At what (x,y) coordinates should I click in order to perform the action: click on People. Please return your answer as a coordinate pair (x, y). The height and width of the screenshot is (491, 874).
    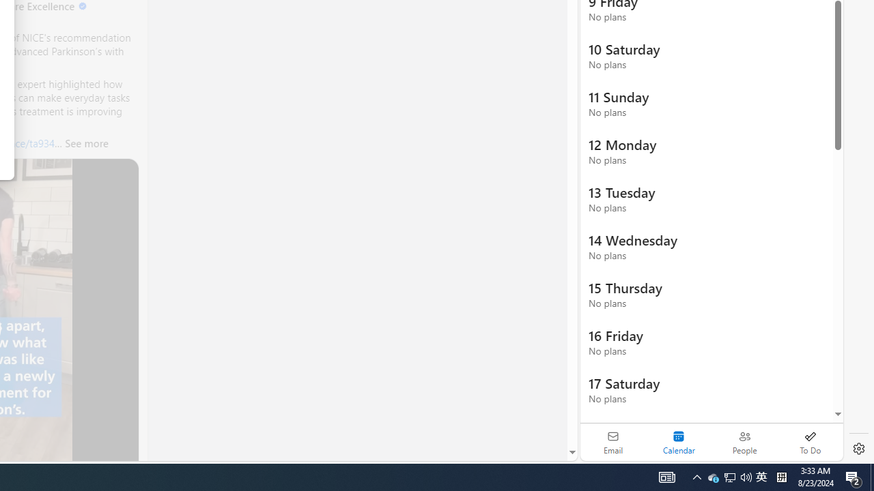
    Looking at the image, I should click on (744, 442).